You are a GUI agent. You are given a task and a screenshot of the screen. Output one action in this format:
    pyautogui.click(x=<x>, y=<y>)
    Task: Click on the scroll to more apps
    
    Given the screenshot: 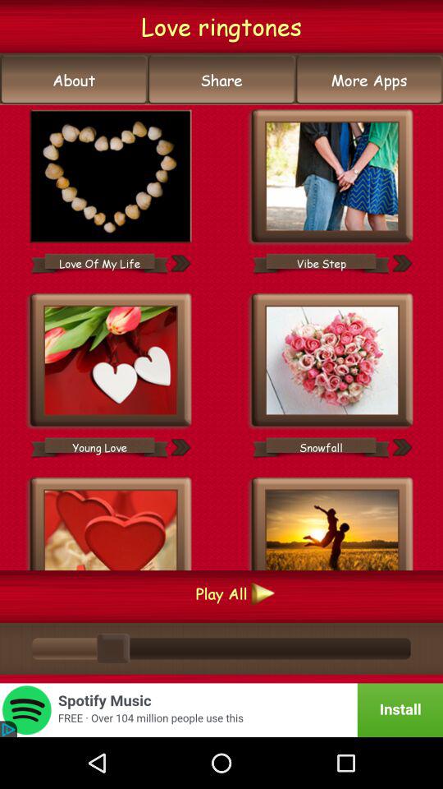 What is the action you would take?
    pyautogui.click(x=369, y=80)
    